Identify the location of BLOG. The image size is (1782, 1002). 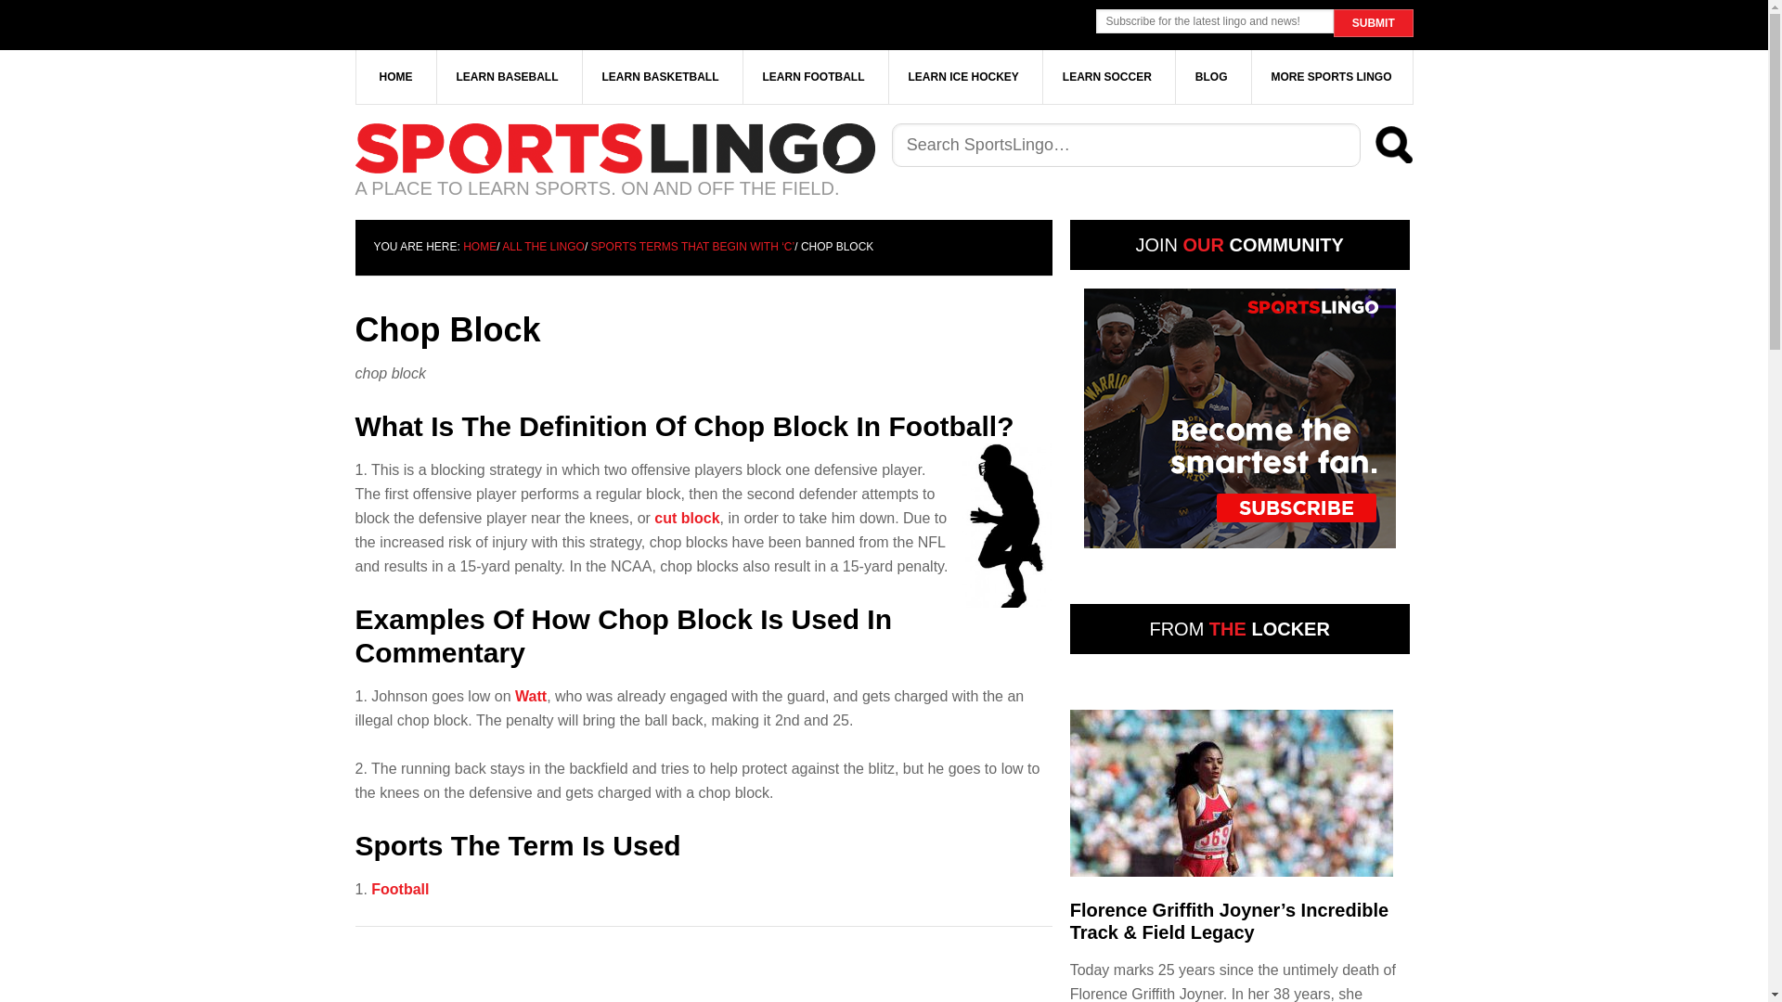
(1212, 77).